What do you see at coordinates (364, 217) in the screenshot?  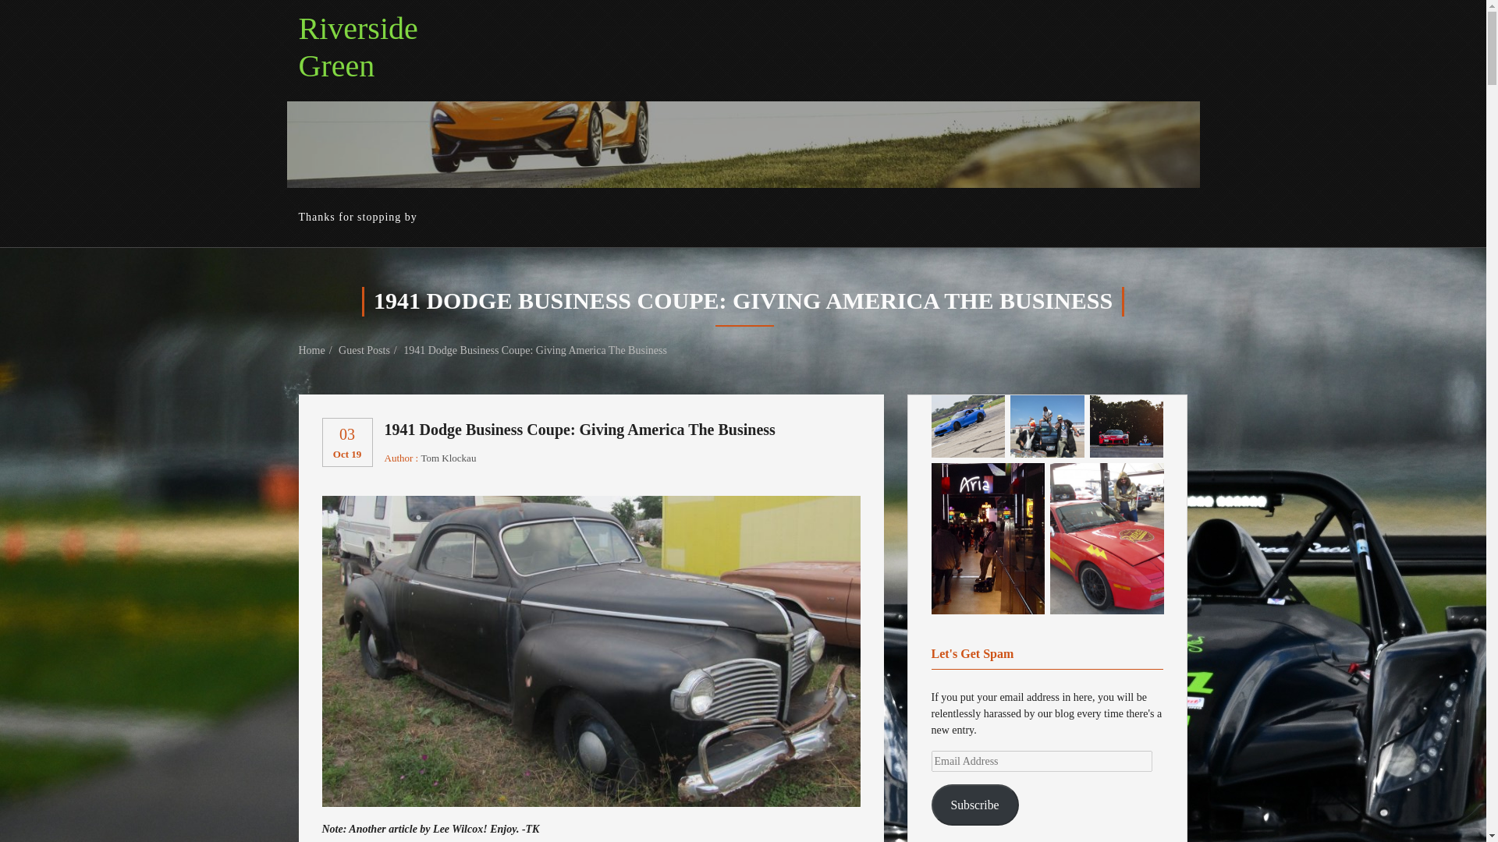 I see `Thanks for stopping by` at bounding box center [364, 217].